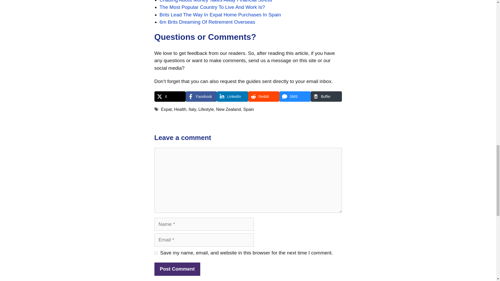 The image size is (500, 281). What do you see at coordinates (295, 96) in the screenshot?
I see `SMS` at bounding box center [295, 96].